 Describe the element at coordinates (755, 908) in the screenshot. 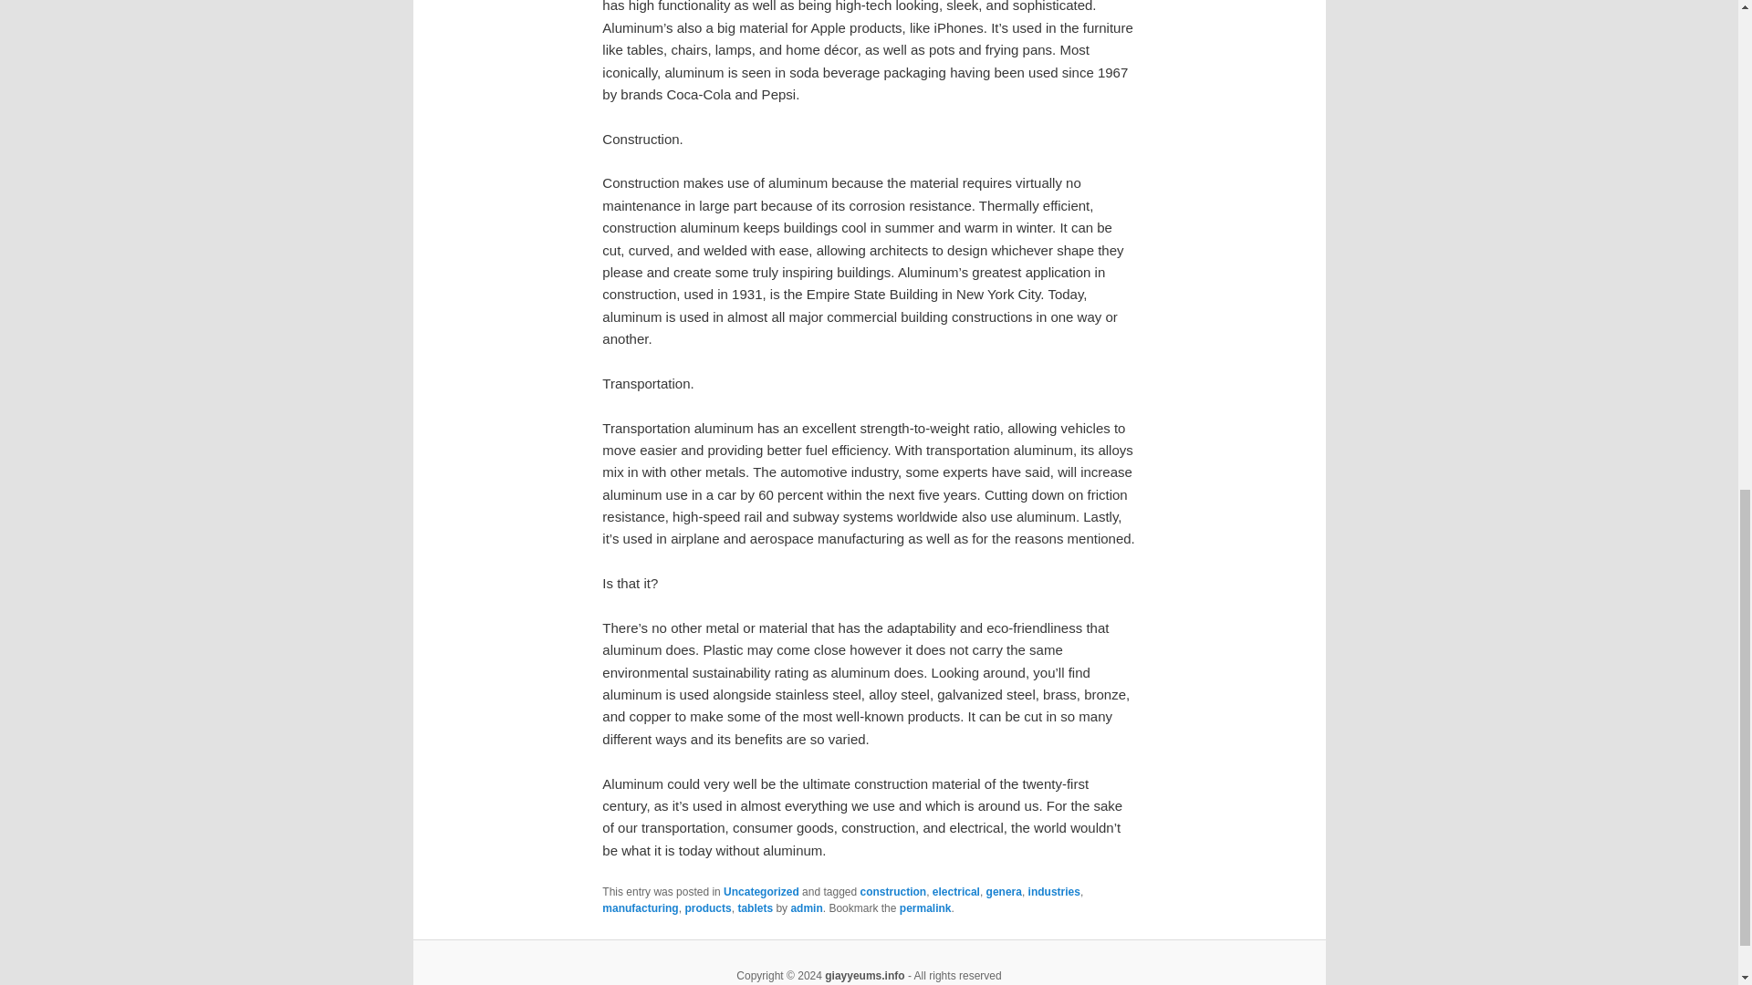

I see `tablets` at that location.